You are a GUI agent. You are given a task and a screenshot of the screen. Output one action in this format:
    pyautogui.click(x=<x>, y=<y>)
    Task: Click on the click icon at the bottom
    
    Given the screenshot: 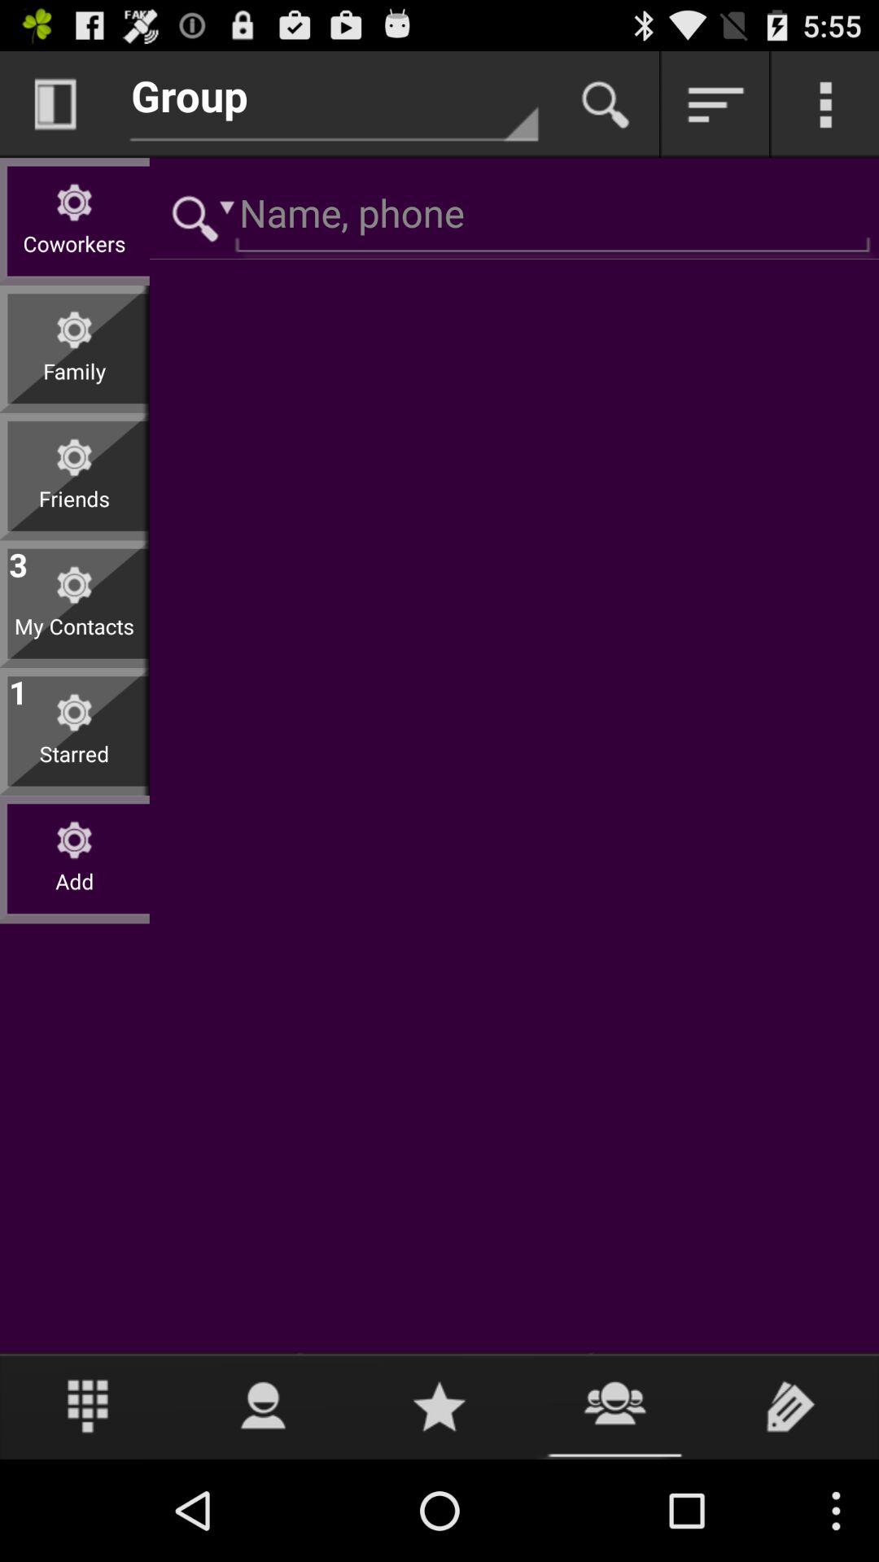 What is the action you would take?
    pyautogui.click(x=439, y=1406)
    